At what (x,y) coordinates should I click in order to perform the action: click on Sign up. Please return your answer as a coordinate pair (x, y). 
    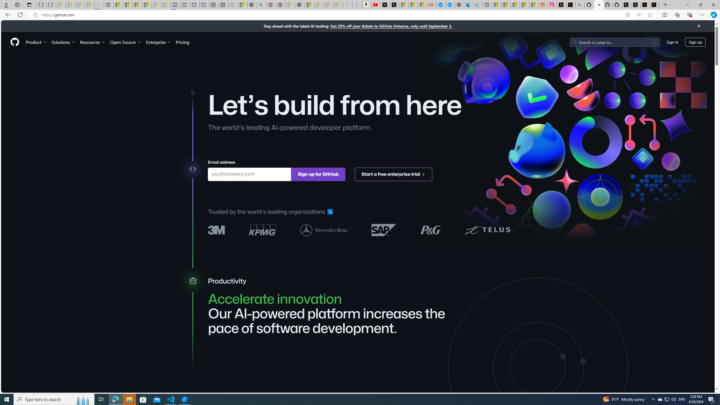
    Looking at the image, I should click on (695, 42).